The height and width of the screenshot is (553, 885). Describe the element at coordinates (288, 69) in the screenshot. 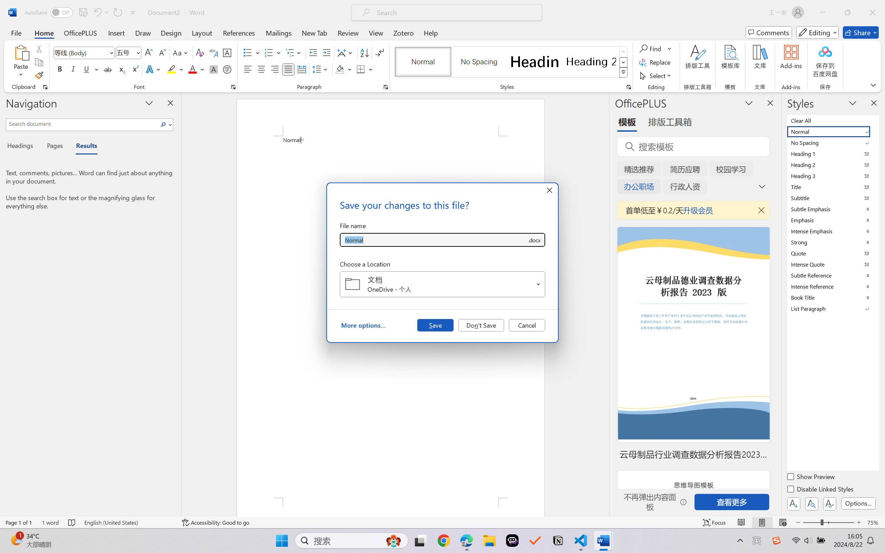

I see `Justify` at that location.